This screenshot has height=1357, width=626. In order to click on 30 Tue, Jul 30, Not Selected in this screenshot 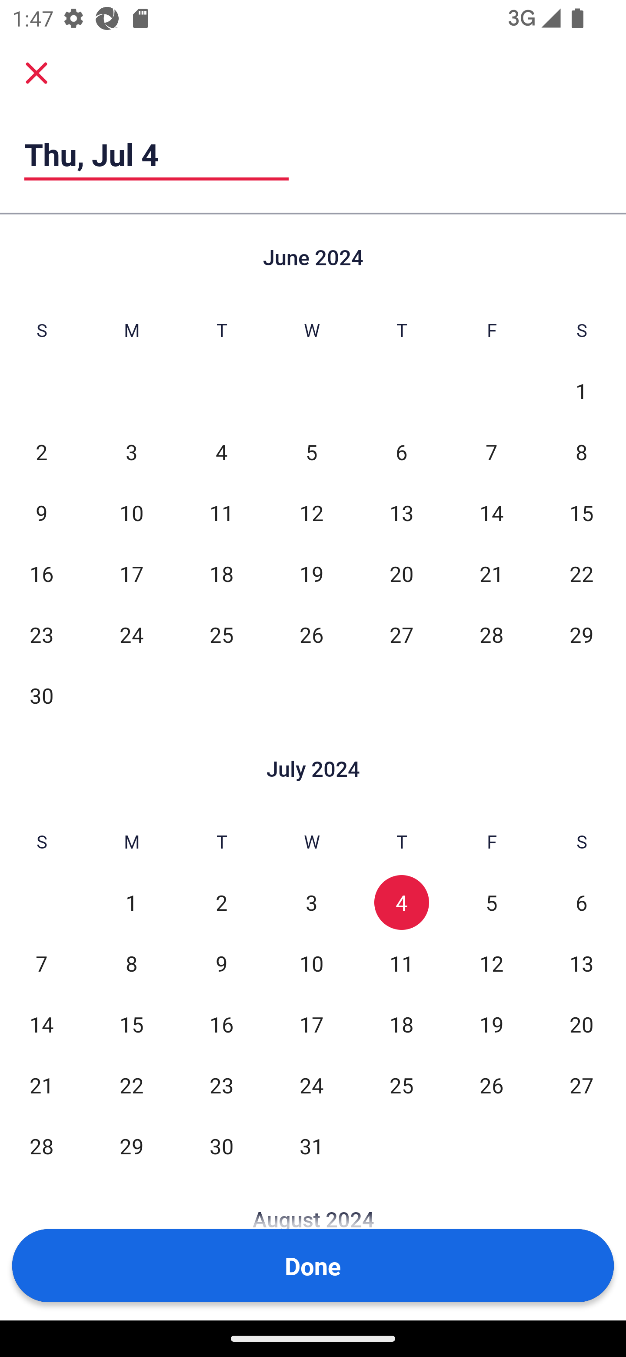, I will do `click(222, 1146)`.